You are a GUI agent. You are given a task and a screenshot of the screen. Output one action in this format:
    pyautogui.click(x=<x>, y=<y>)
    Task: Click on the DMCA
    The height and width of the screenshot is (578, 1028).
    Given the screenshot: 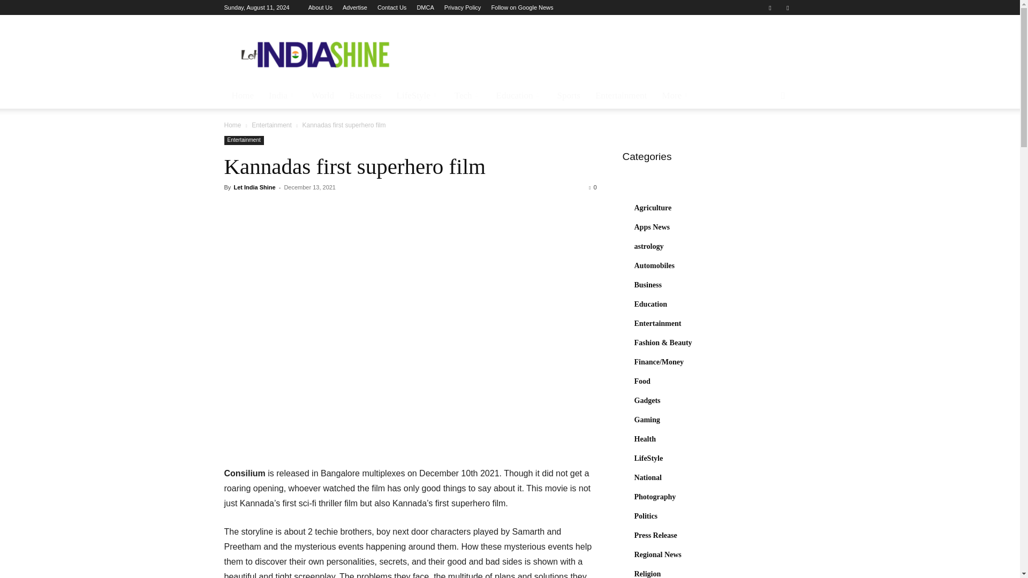 What is the action you would take?
    pyautogui.click(x=425, y=7)
    